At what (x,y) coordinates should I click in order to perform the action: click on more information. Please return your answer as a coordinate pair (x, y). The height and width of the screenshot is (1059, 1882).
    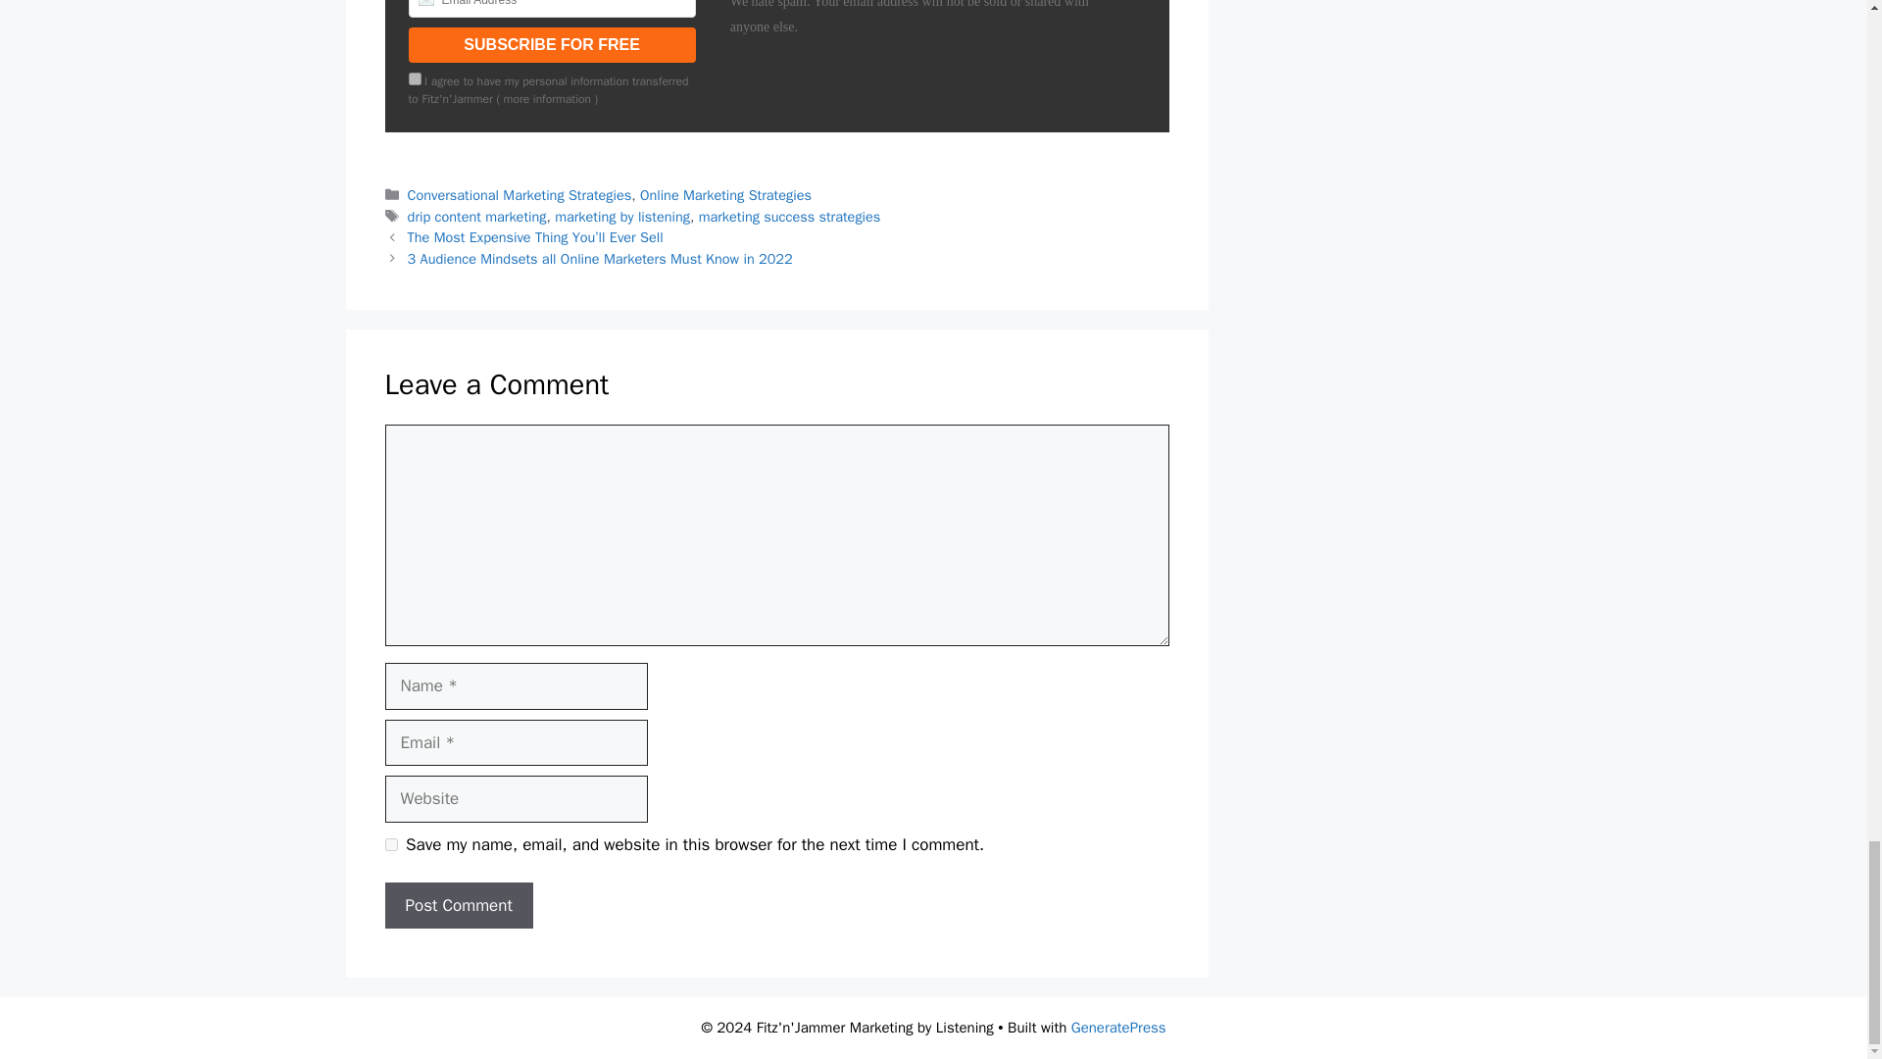
    Looking at the image, I should click on (547, 98).